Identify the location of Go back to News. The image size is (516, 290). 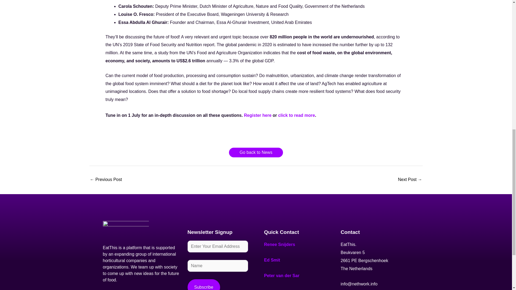
(256, 153).